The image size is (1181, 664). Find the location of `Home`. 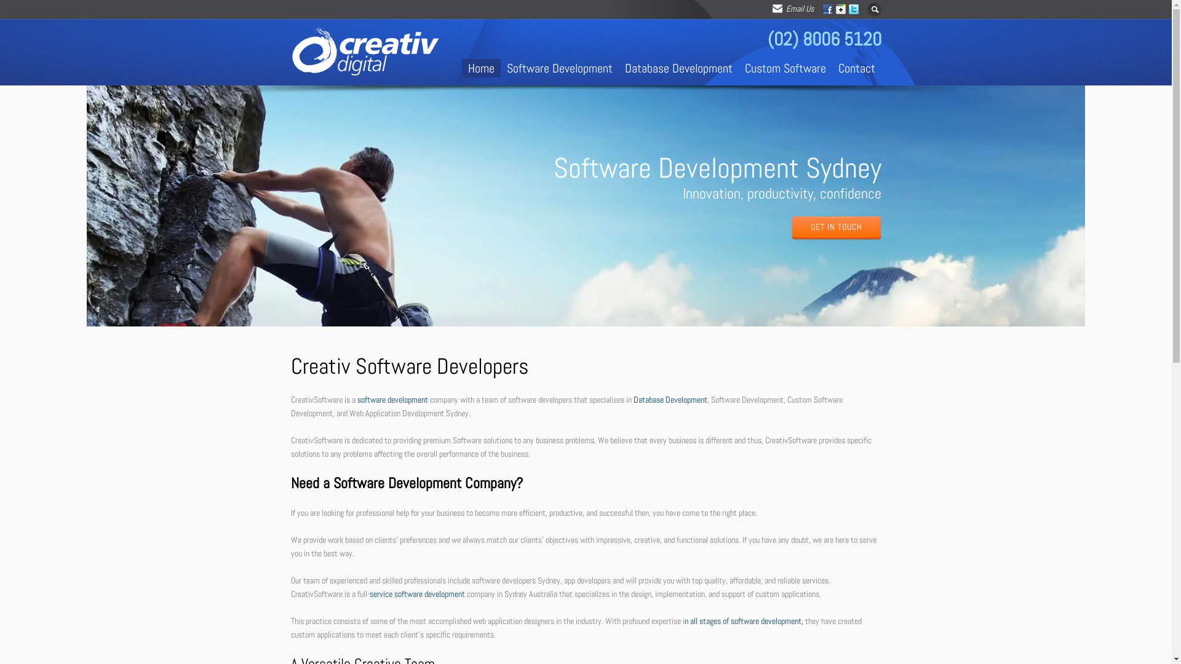

Home is located at coordinates (481, 68).